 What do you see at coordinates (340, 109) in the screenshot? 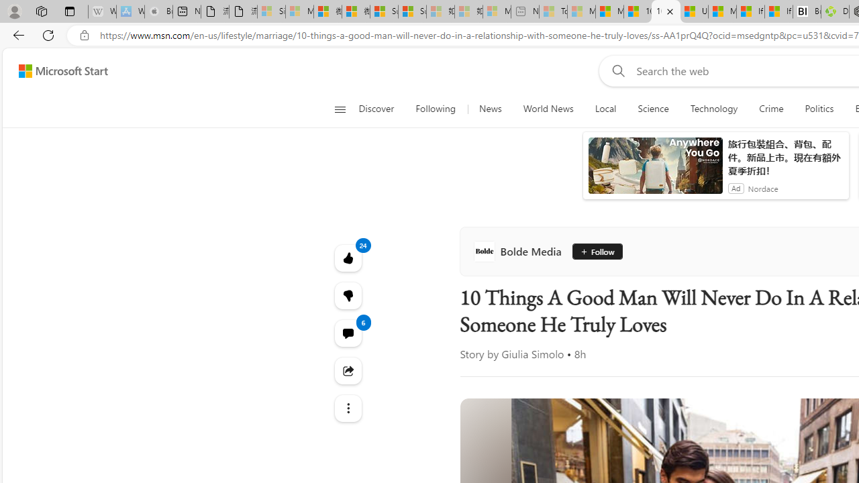
I see `Class: button-glyph` at bounding box center [340, 109].